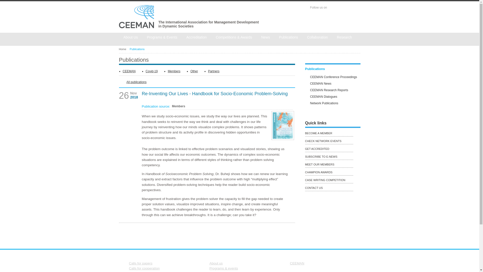 The height and width of the screenshot is (272, 483). What do you see at coordinates (129, 71) in the screenshot?
I see `CEEMAN` at bounding box center [129, 71].